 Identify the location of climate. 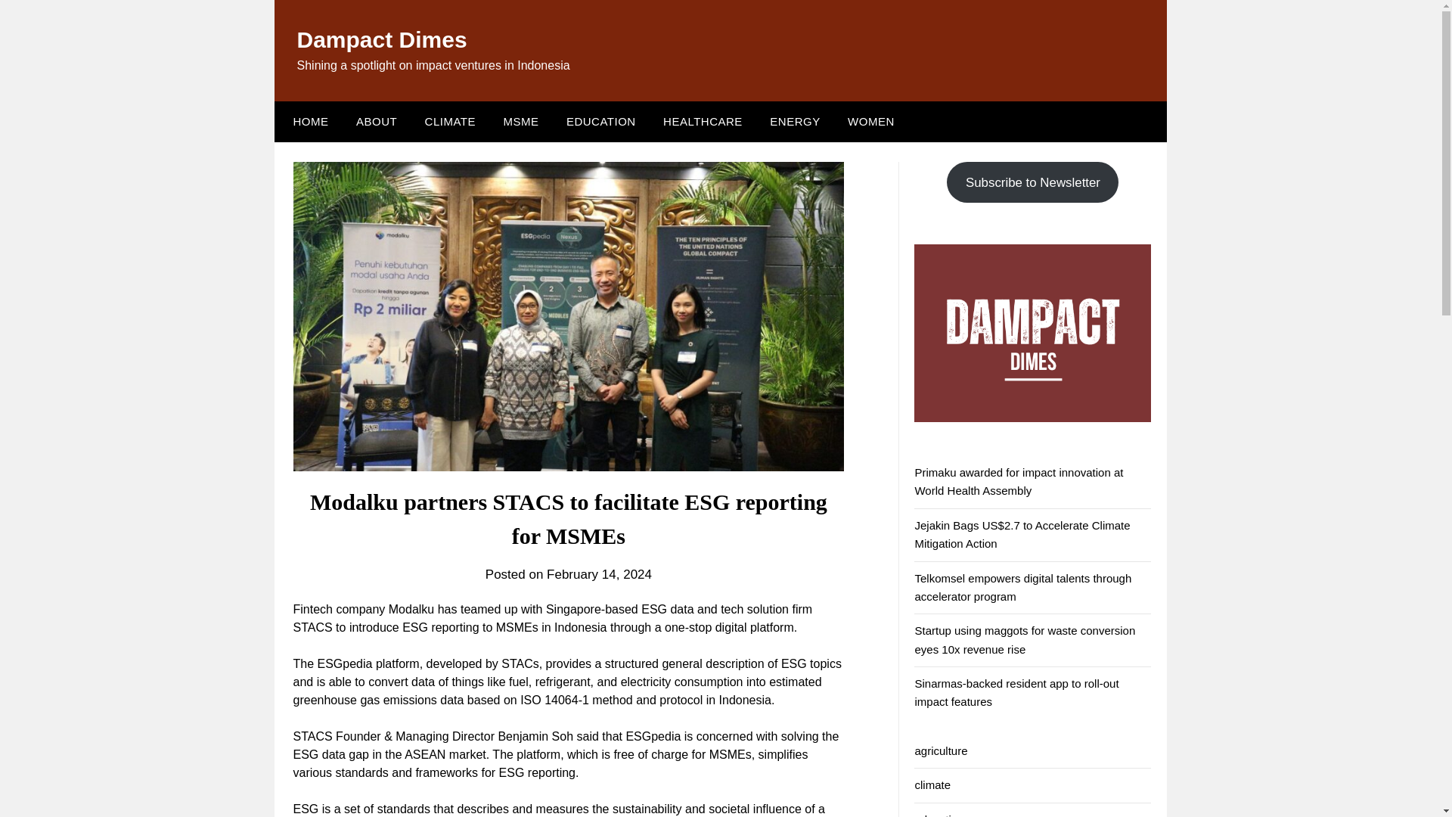
(932, 785).